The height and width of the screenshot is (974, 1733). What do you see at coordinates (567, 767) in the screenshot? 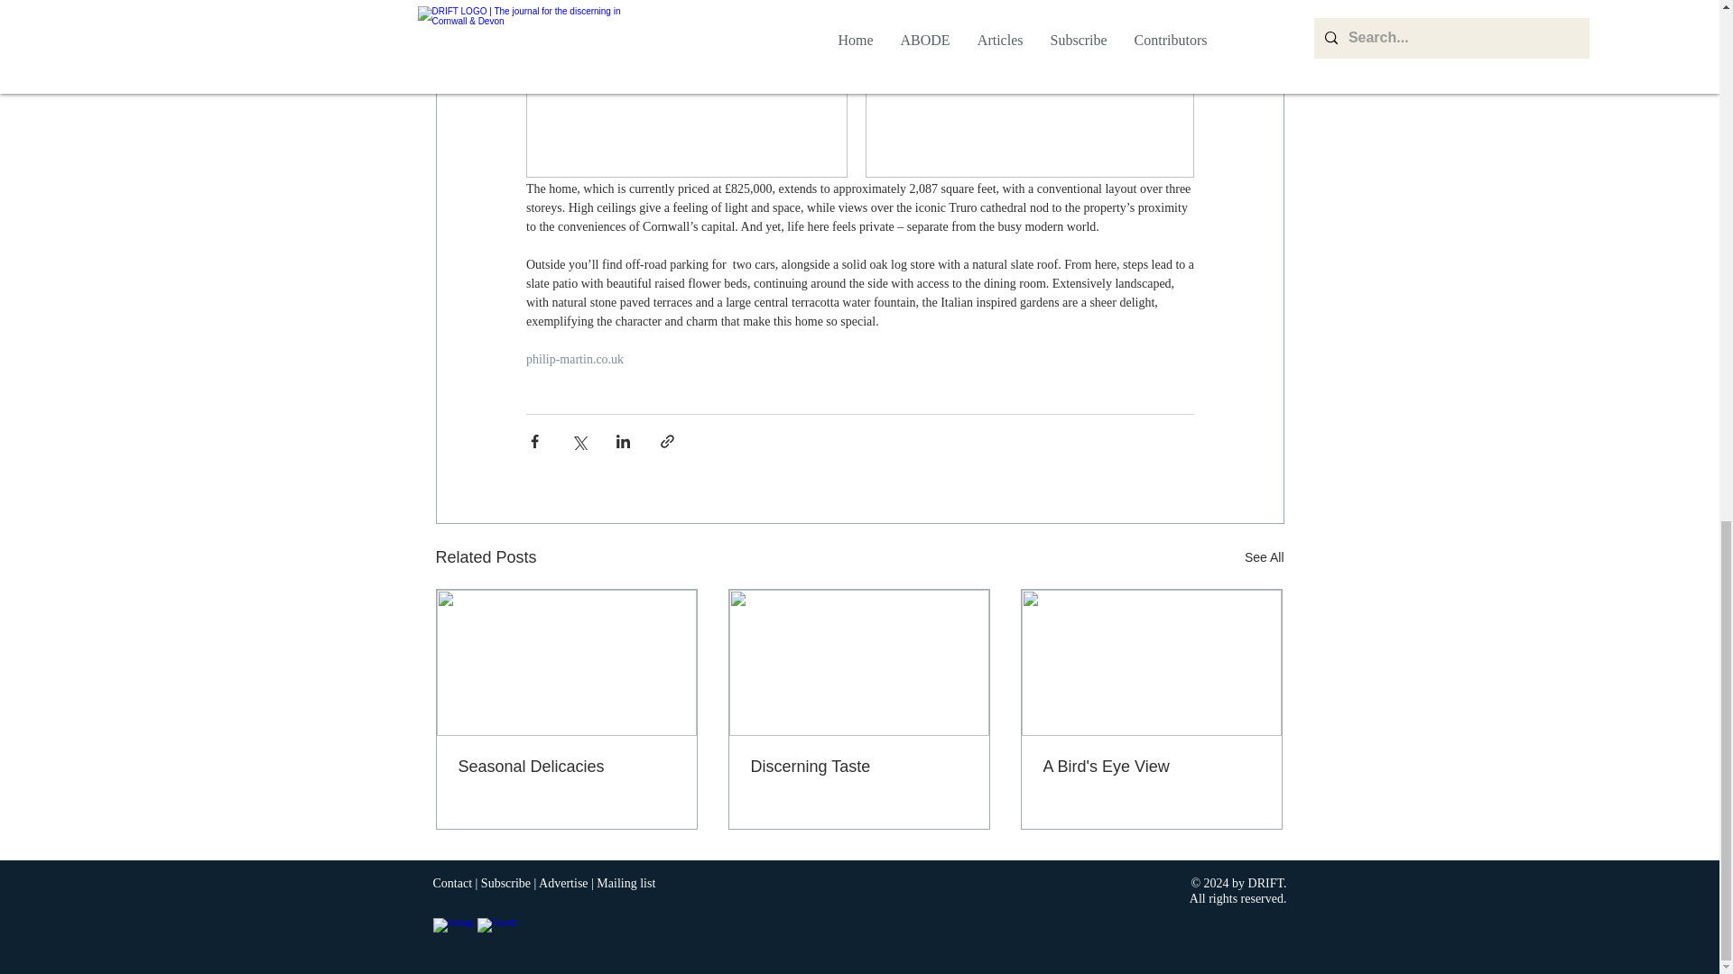
I see `Seasonal Delicacies` at bounding box center [567, 767].